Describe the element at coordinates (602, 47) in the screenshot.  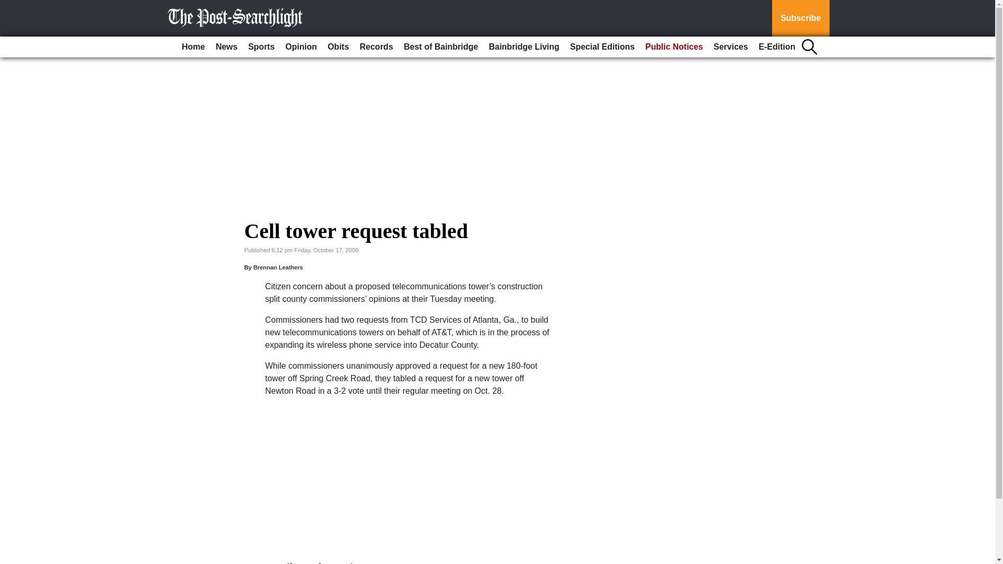
I see `Special Editions` at that location.